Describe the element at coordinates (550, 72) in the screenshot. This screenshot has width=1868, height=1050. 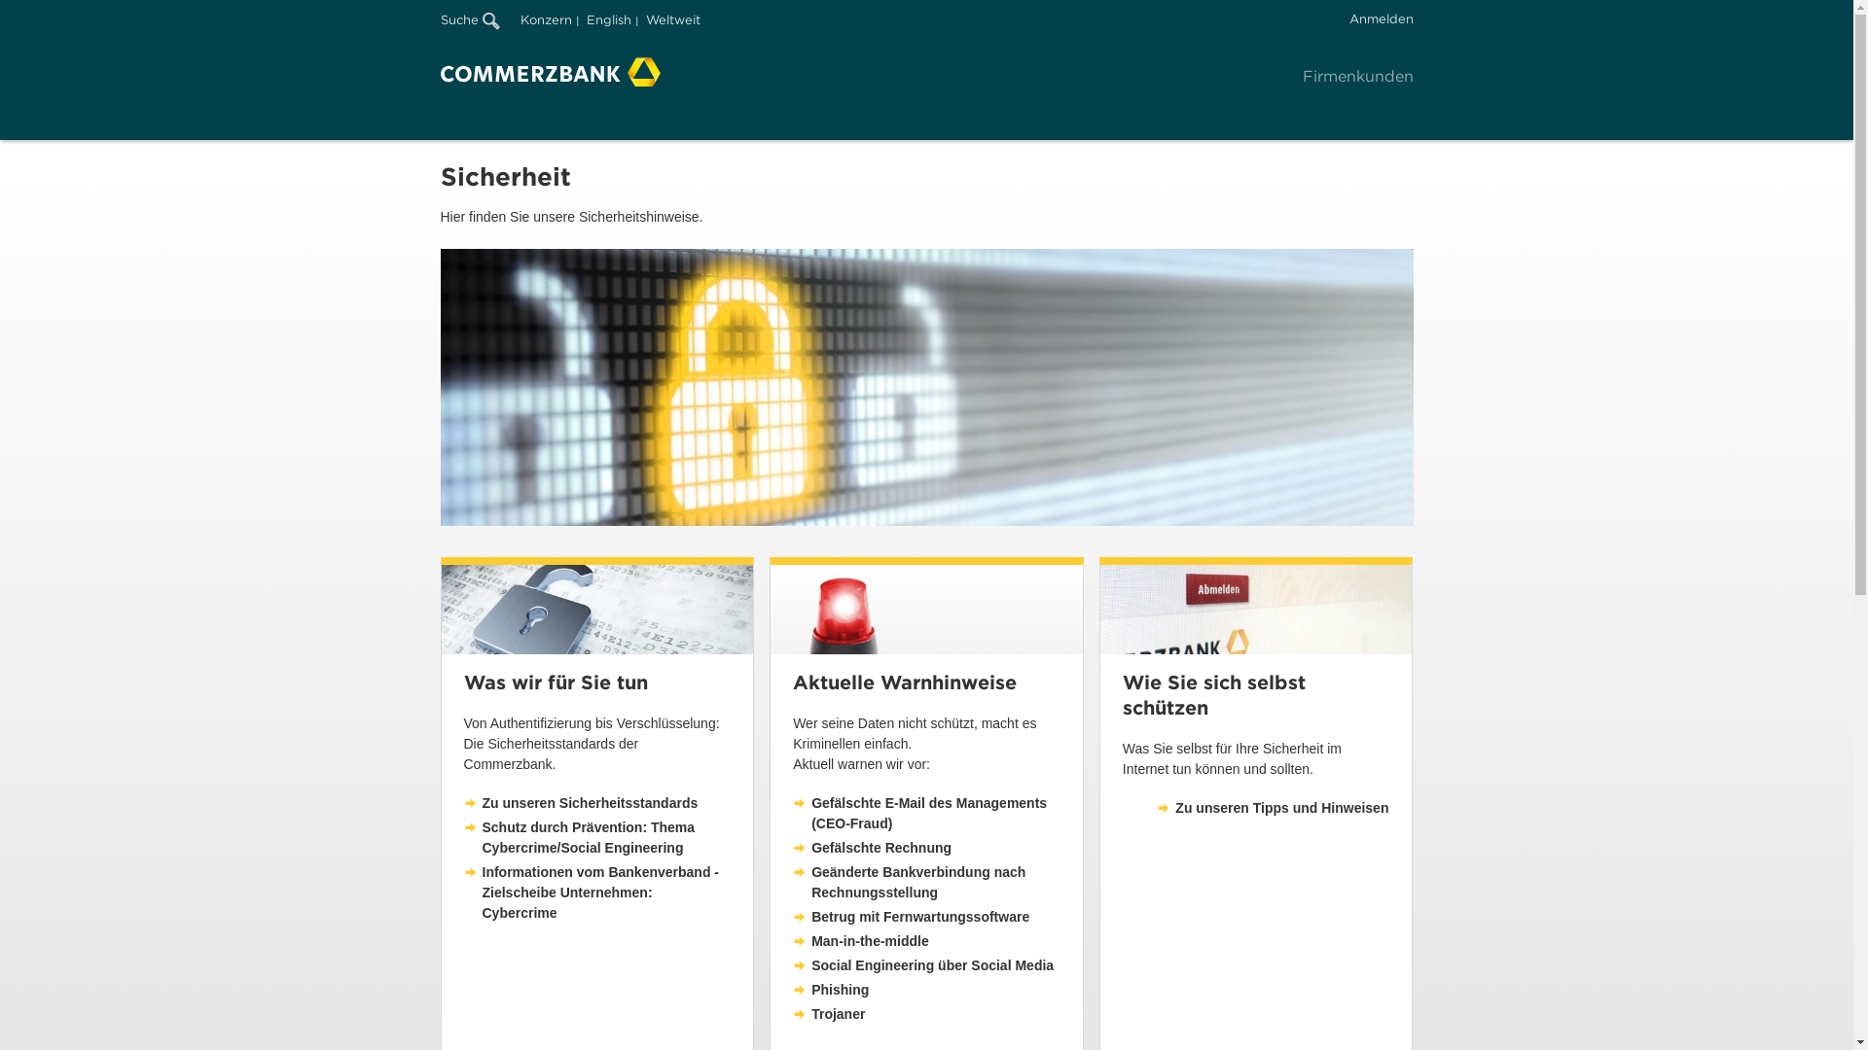
I see `Zur Commerzbank AG Webseite` at that location.